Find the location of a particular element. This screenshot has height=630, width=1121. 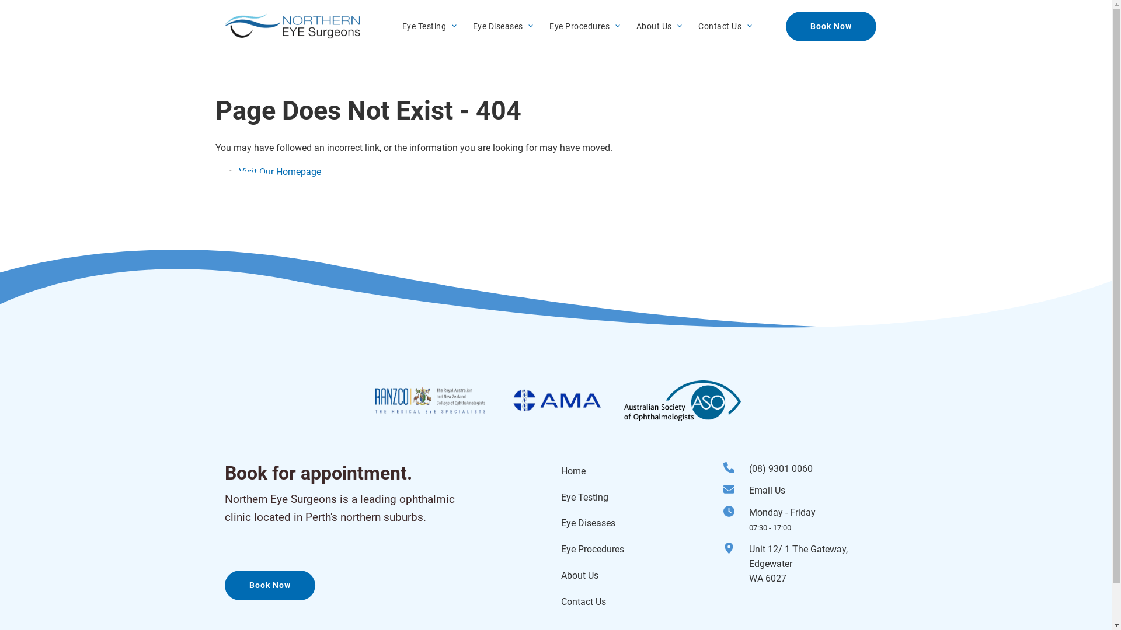

Eye Procedures is located at coordinates (579, 27).